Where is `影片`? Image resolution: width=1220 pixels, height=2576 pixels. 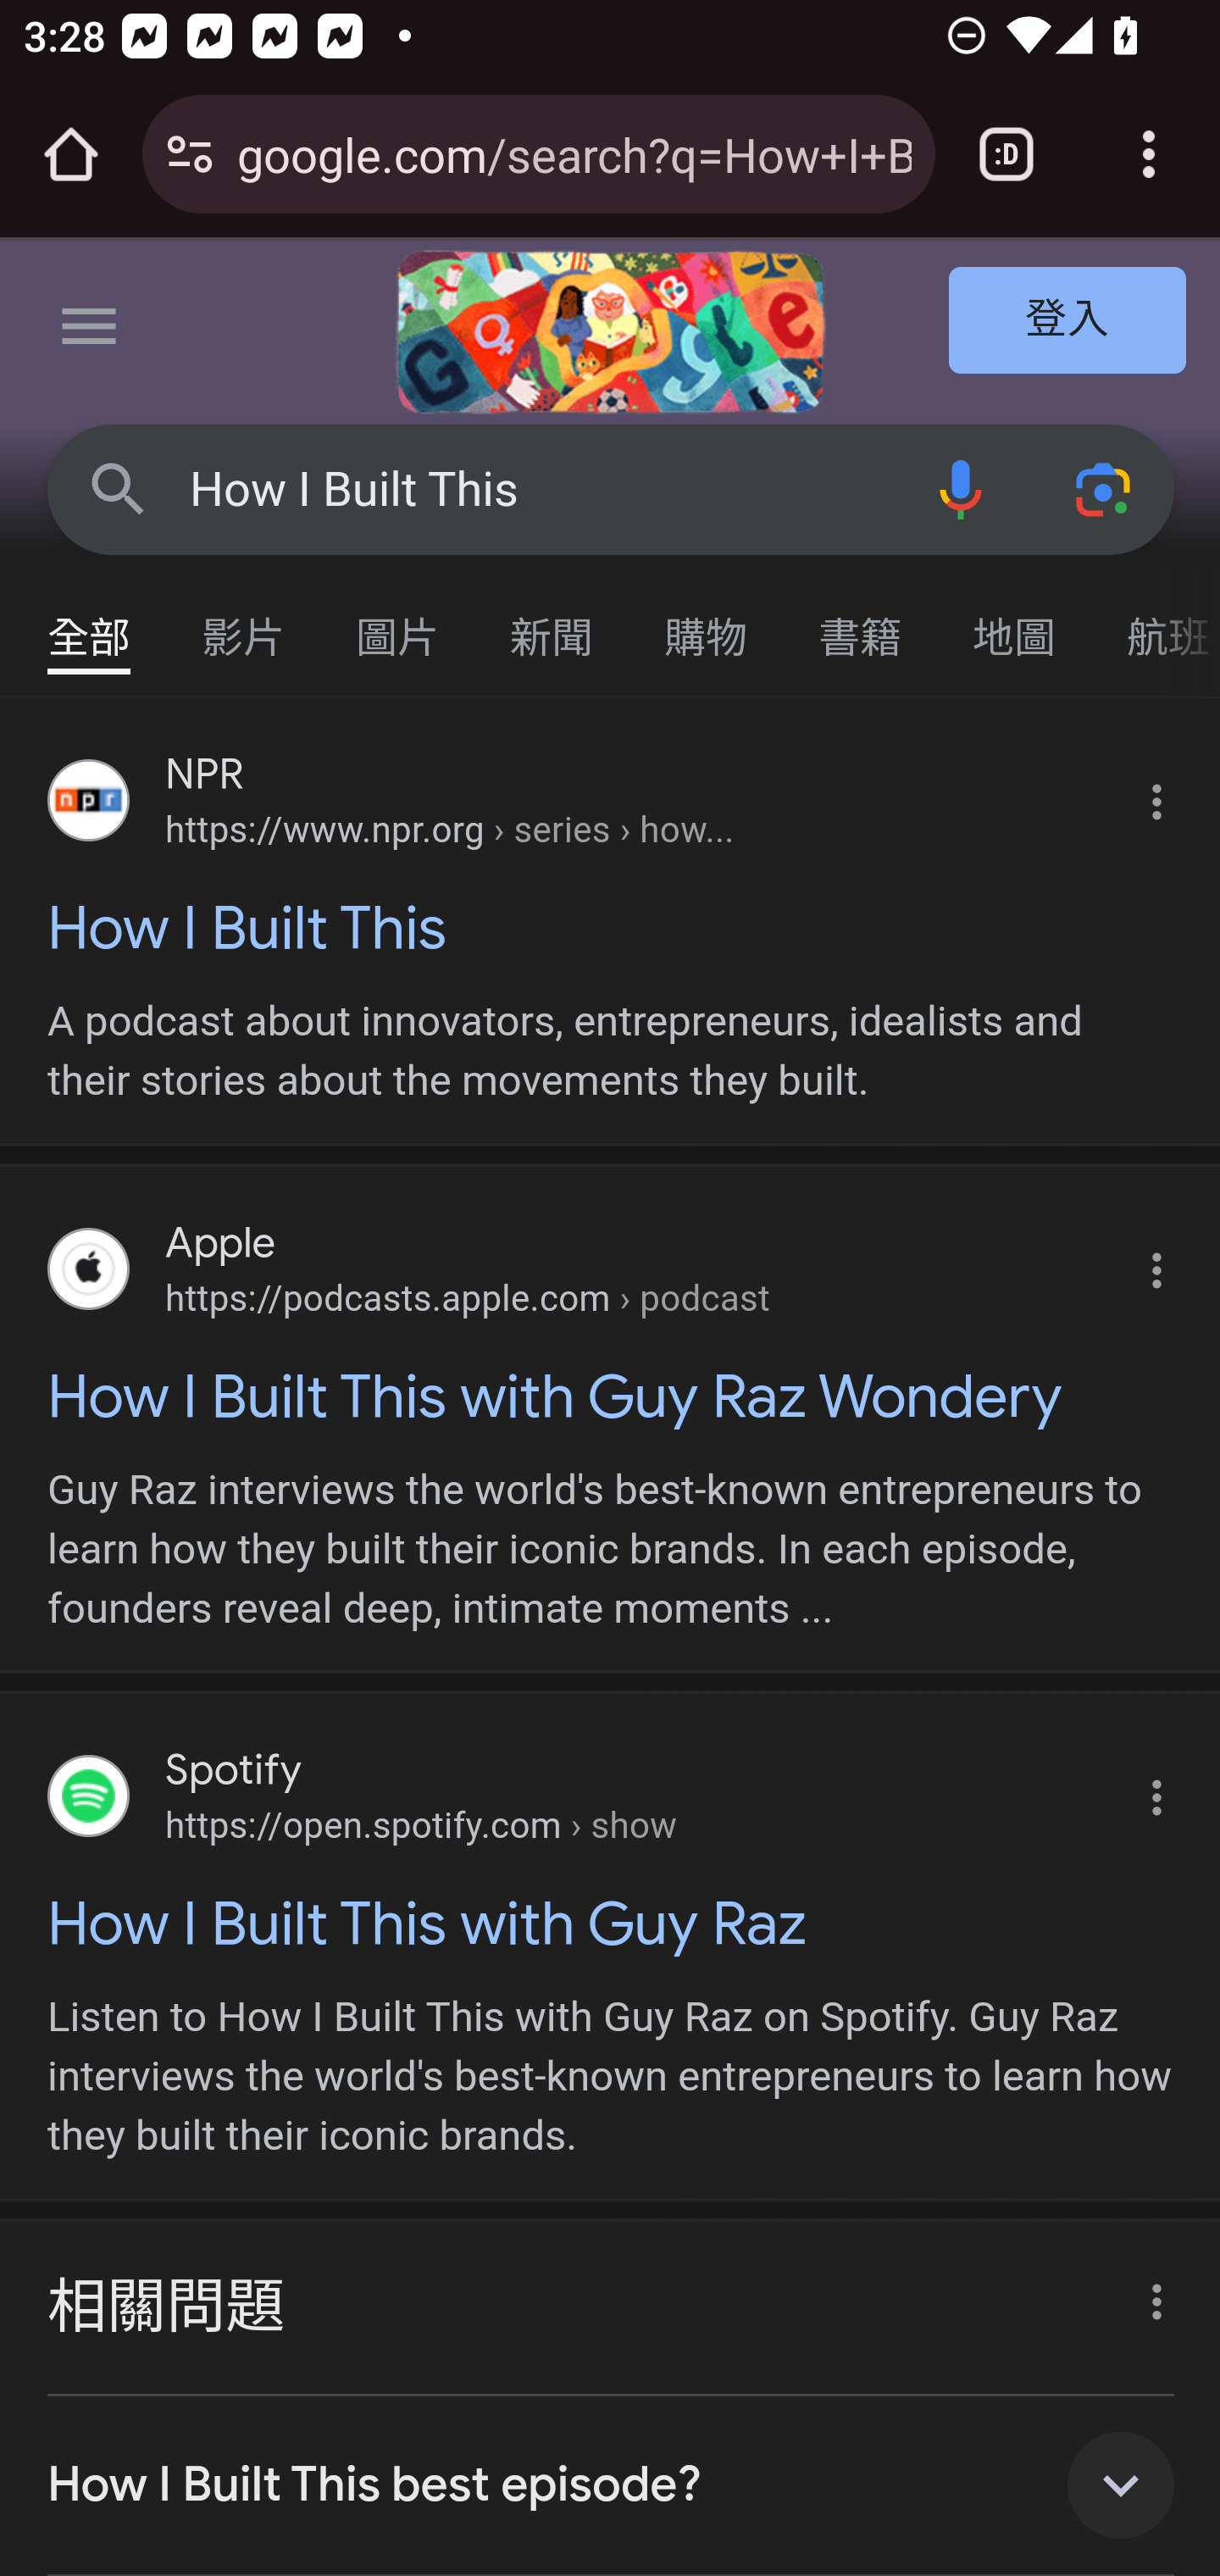
影片 is located at coordinates (244, 622).